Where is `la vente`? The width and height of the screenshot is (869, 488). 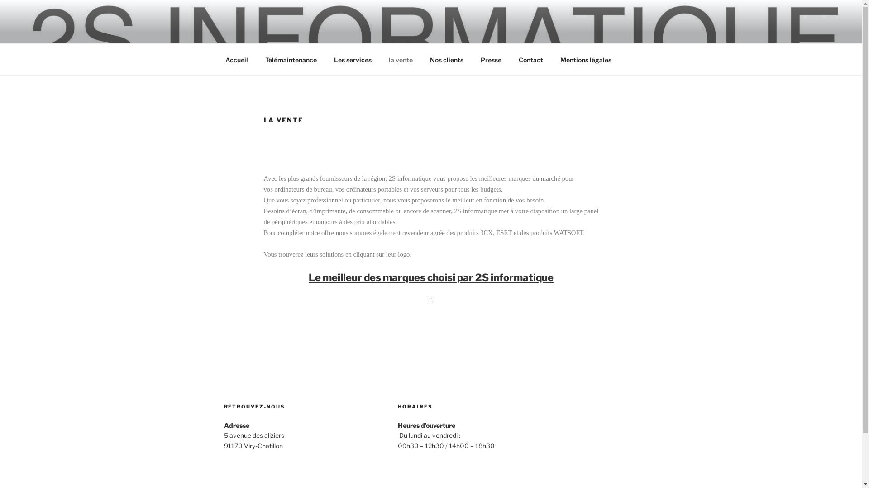 la vente is located at coordinates (401, 60).